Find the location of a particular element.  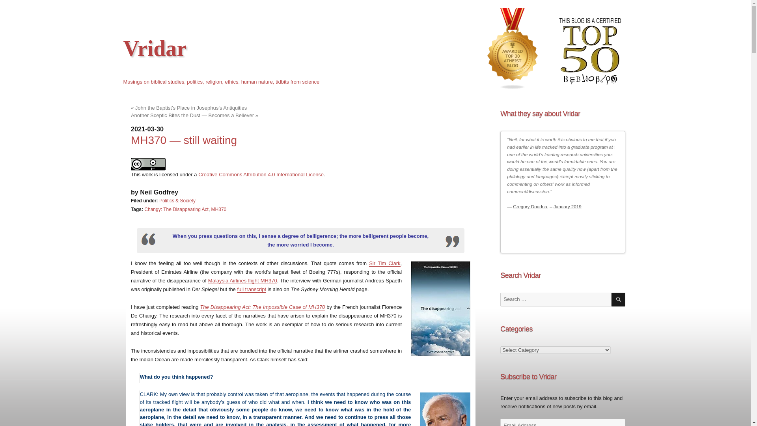

Vridar is located at coordinates (155, 48).